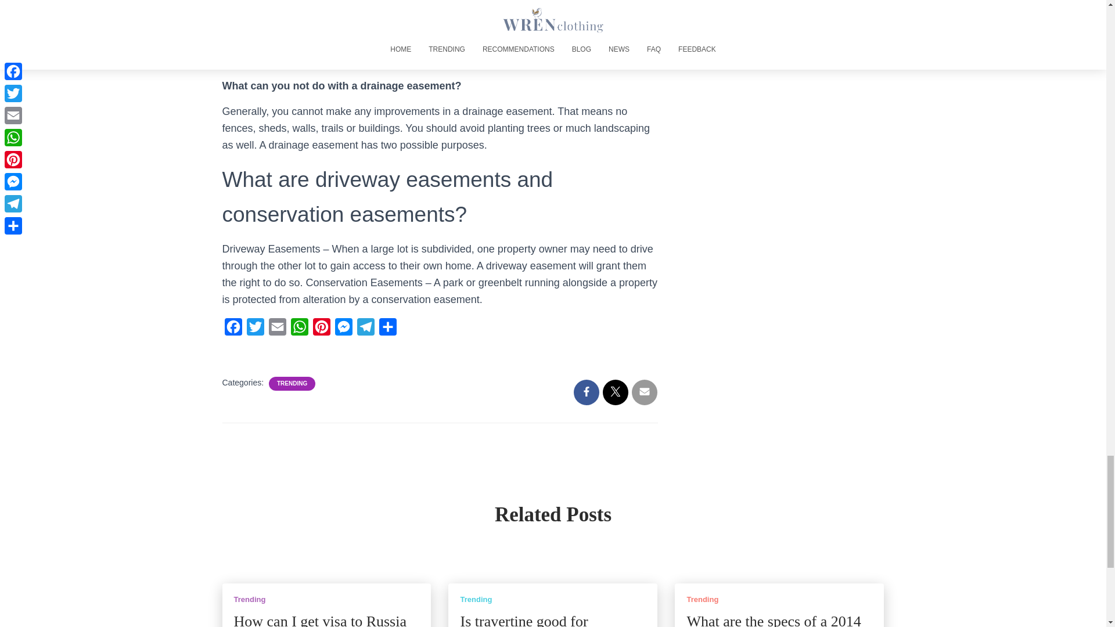 This screenshot has width=1115, height=627. Describe the element at coordinates (365, 329) in the screenshot. I see `Telegram` at that location.